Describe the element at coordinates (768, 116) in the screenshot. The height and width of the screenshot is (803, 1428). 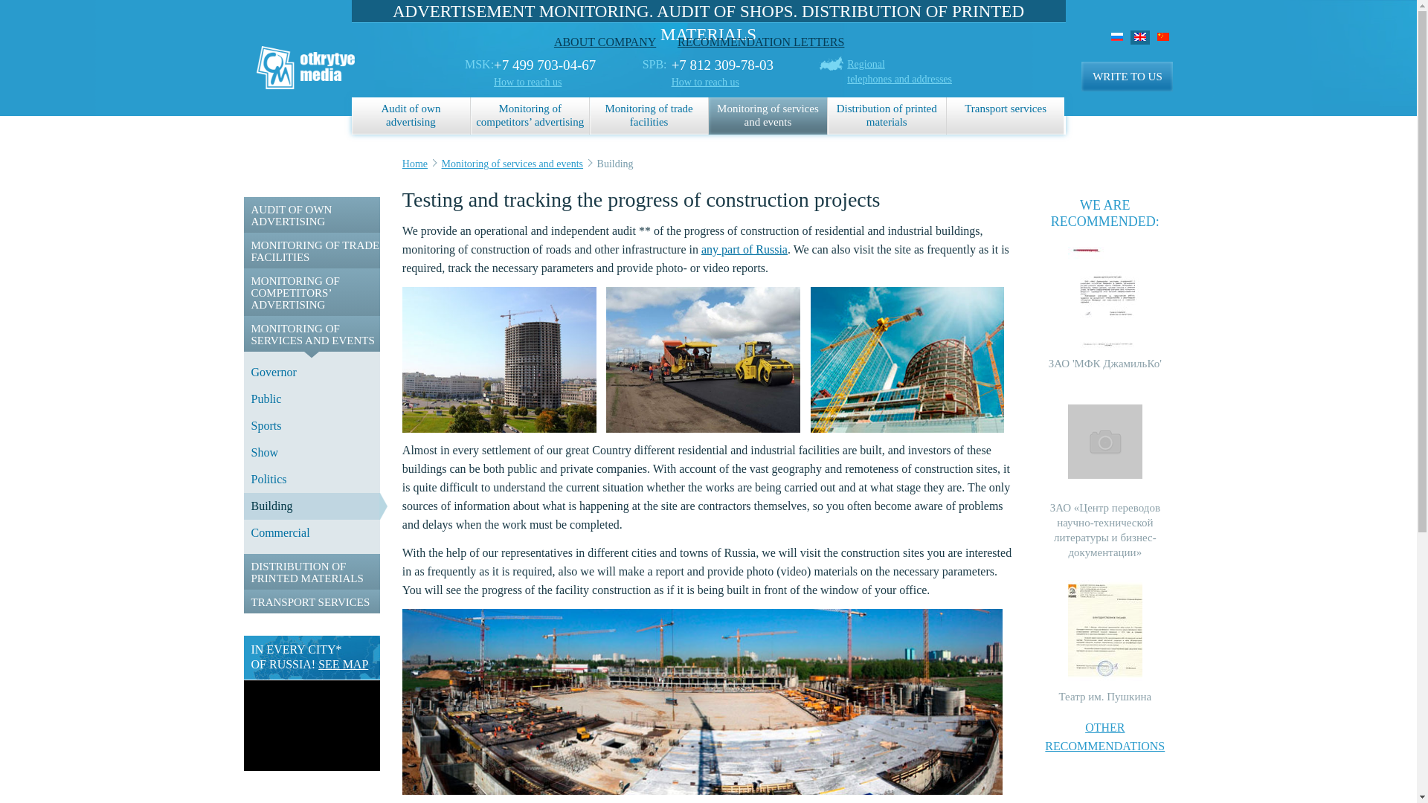
I see `About Company` at that location.